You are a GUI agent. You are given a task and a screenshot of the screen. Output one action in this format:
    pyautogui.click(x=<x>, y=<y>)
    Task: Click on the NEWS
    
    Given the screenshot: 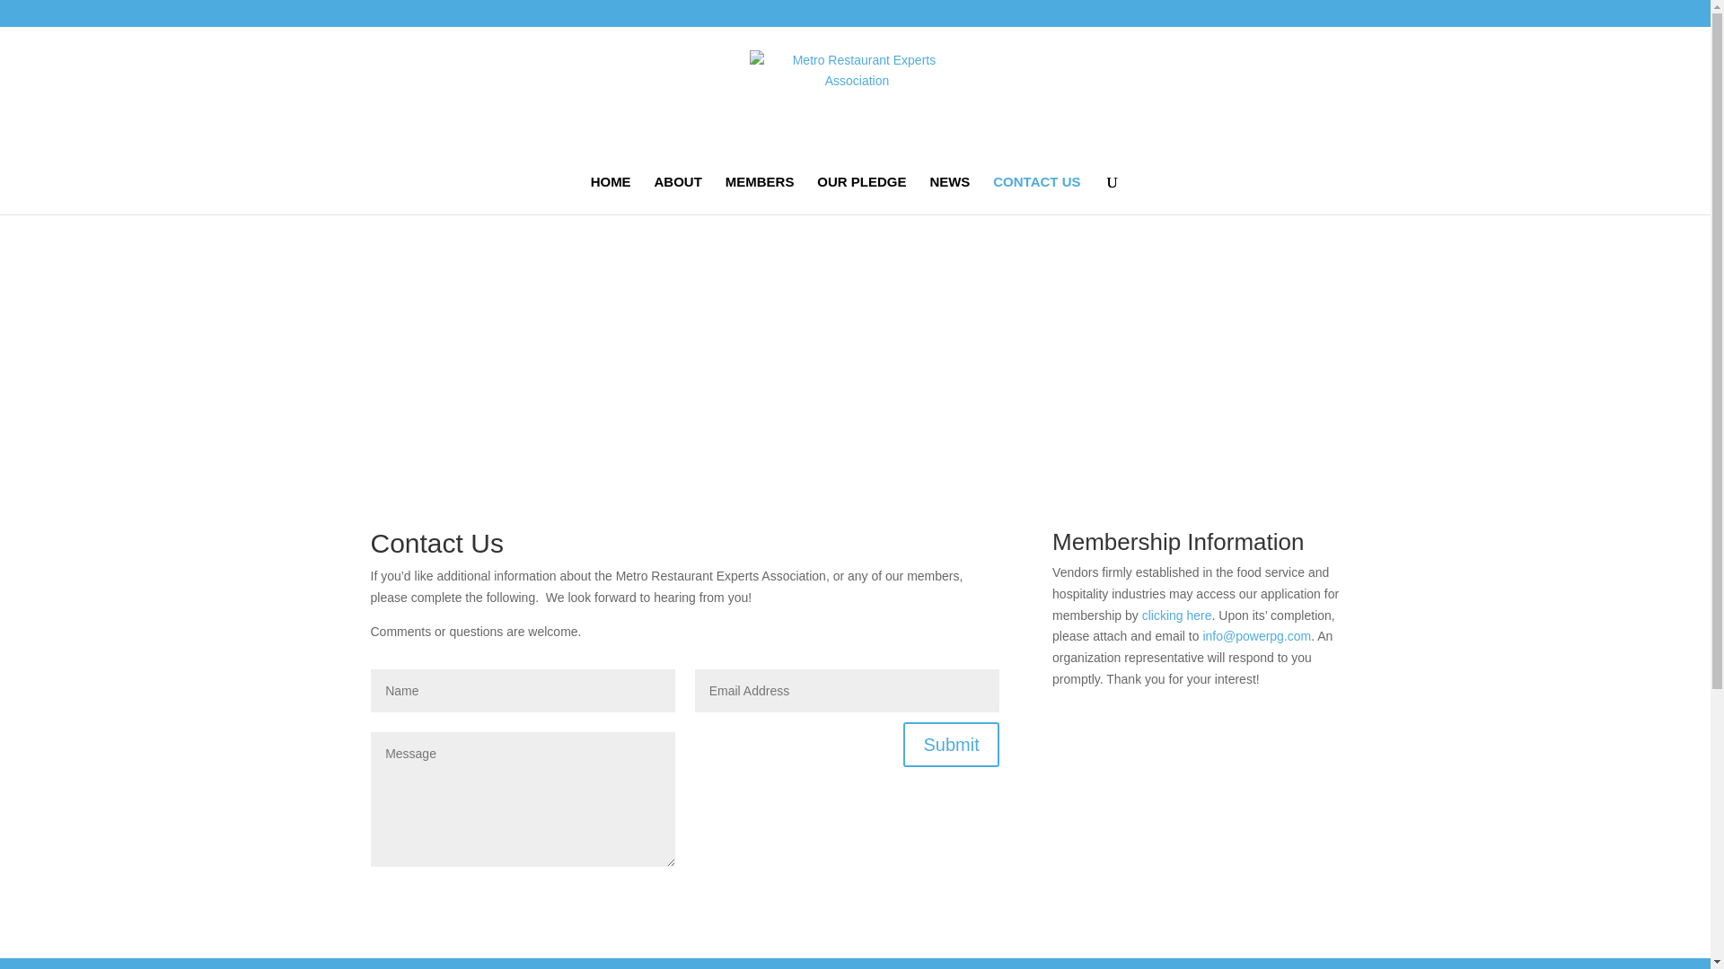 What is the action you would take?
    pyautogui.click(x=948, y=194)
    